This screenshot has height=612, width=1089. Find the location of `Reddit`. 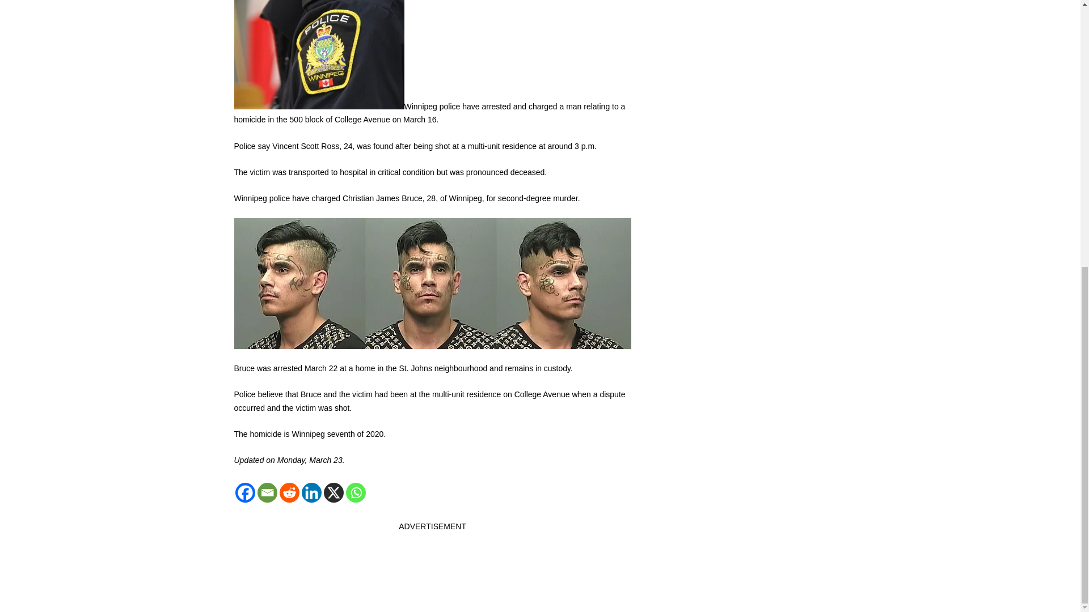

Reddit is located at coordinates (288, 492).